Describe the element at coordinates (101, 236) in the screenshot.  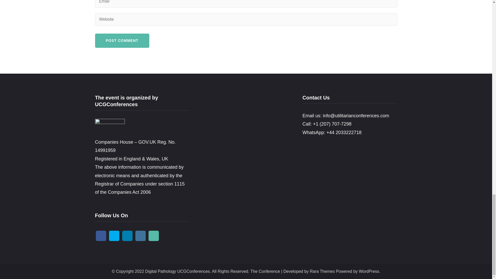
I see `facebook` at that location.